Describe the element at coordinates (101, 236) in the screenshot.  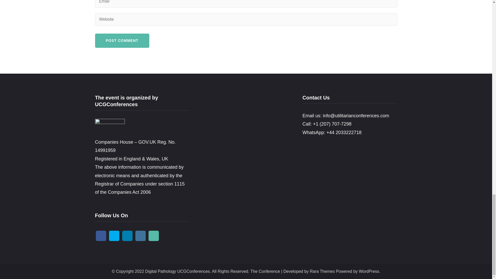
I see `facebook` at that location.